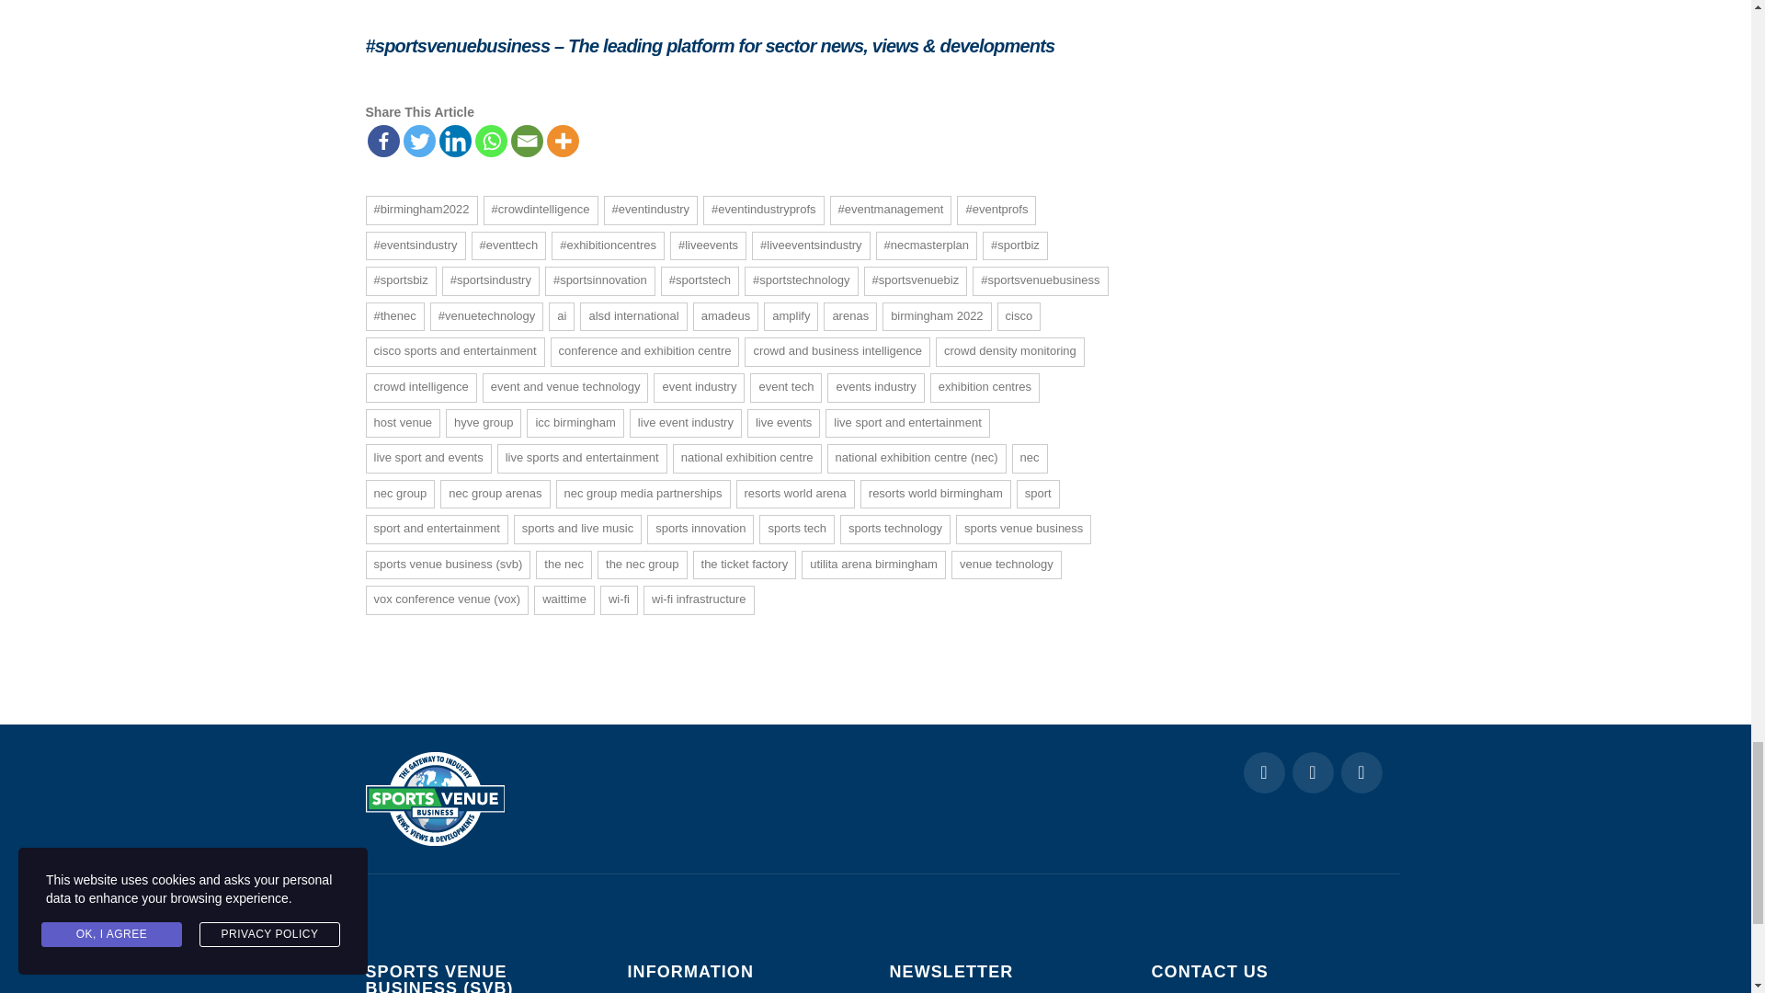 This screenshot has width=1765, height=993. What do you see at coordinates (528, 141) in the screenshot?
I see `Email` at bounding box center [528, 141].